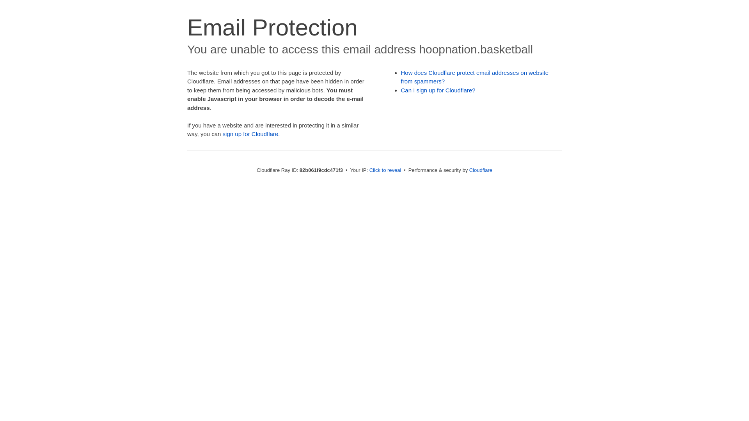  I want to click on Cloudflare, so click(481, 170).